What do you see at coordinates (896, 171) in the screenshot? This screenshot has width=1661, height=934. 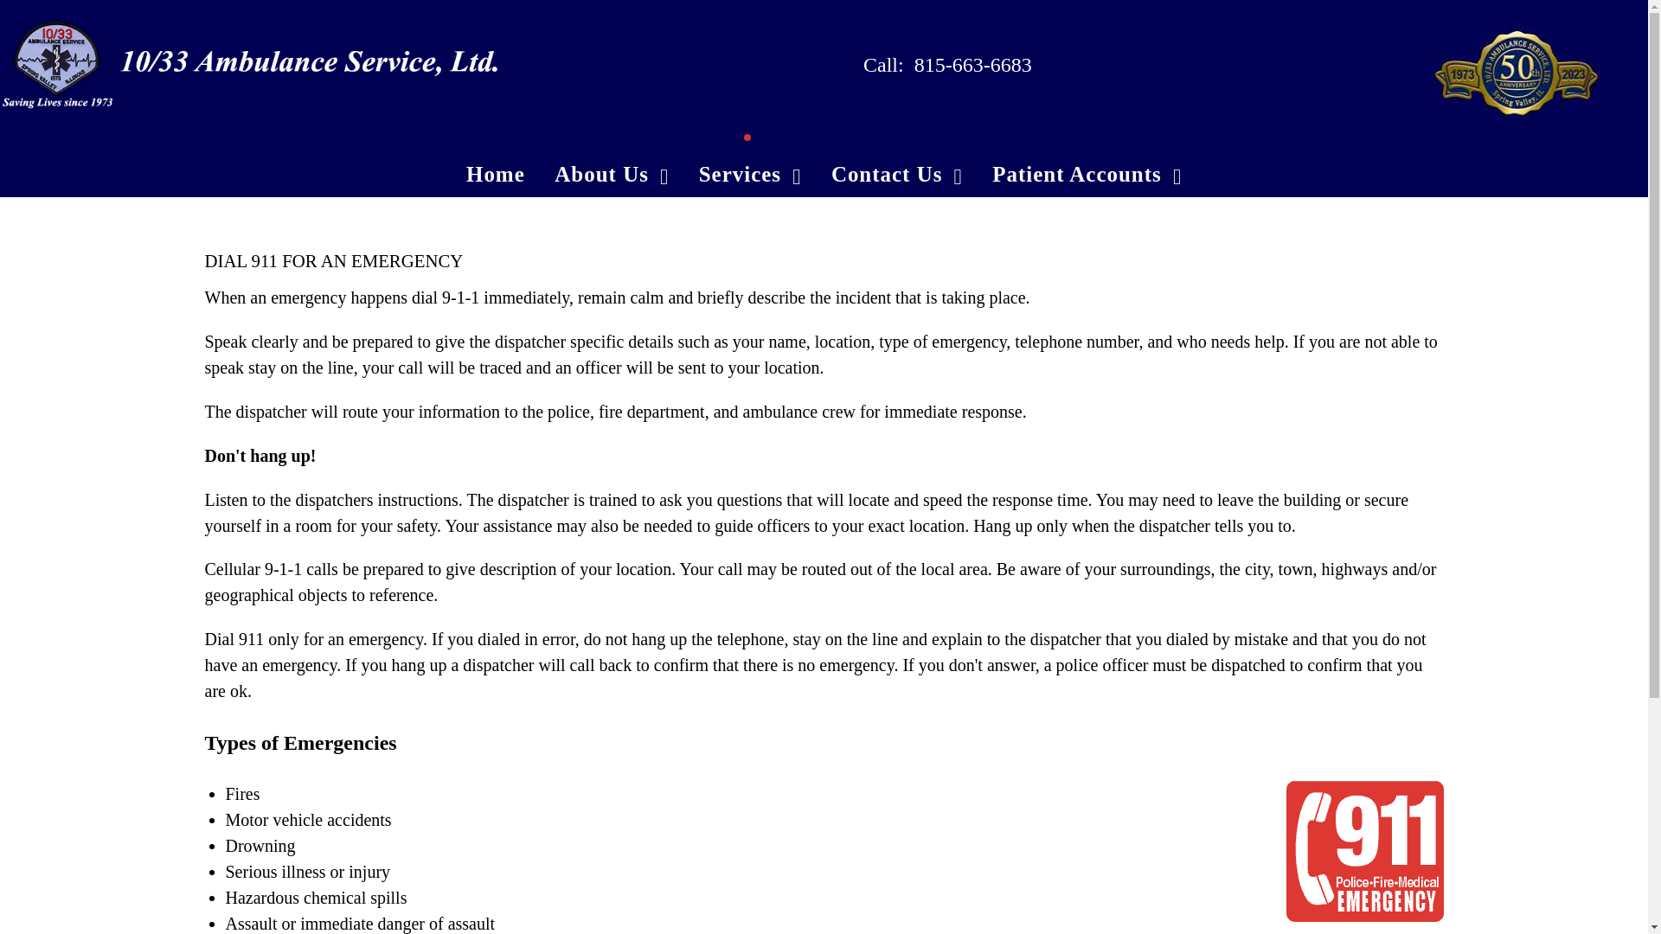 I see `Contact Us` at bounding box center [896, 171].